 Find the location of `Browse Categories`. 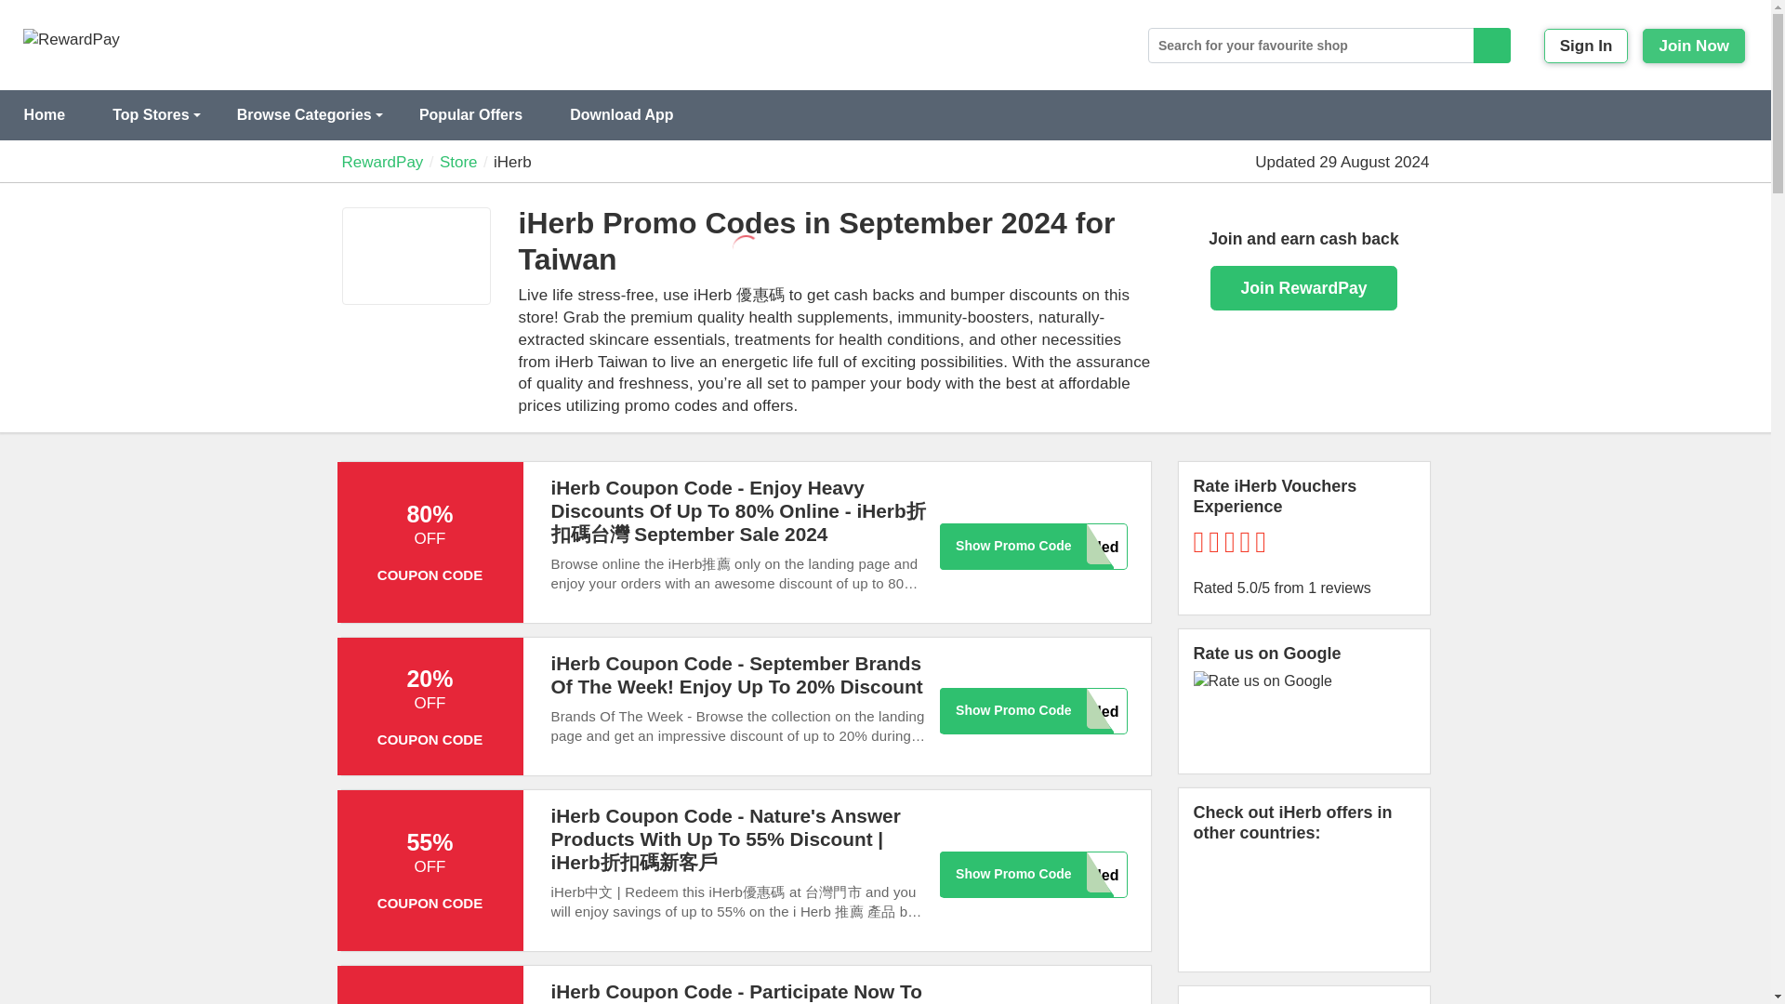

Browse Categories is located at coordinates (303, 115).